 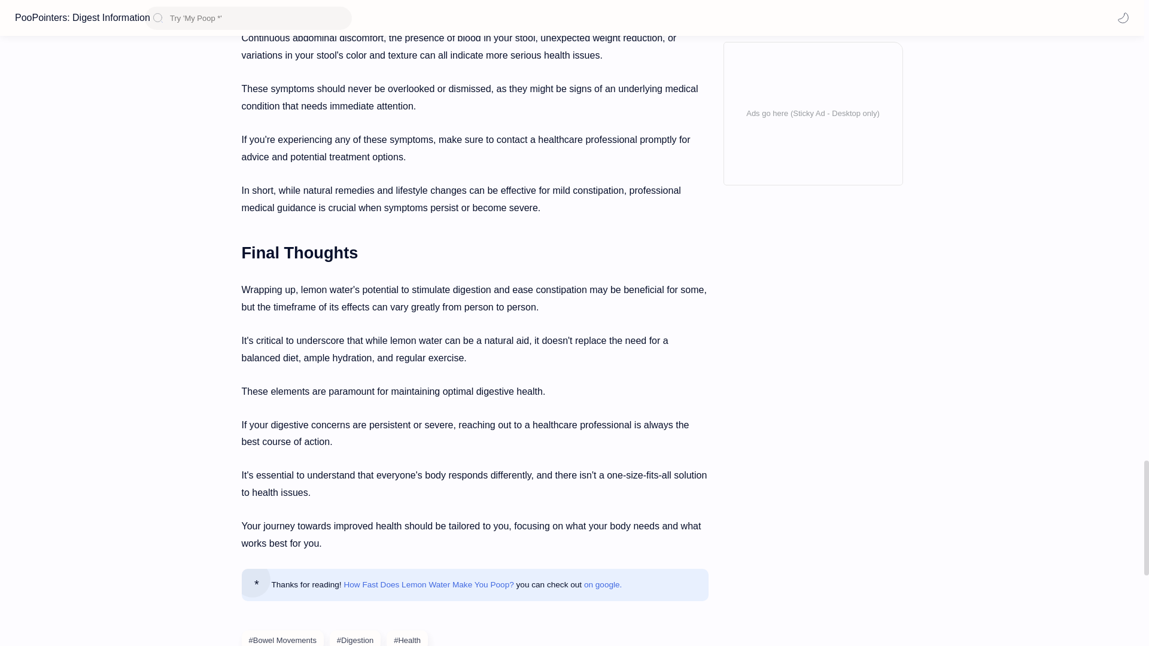 What do you see at coordinates (603, 584) in the screenshot?
I see `on google.` at bounding box center [603, 584].